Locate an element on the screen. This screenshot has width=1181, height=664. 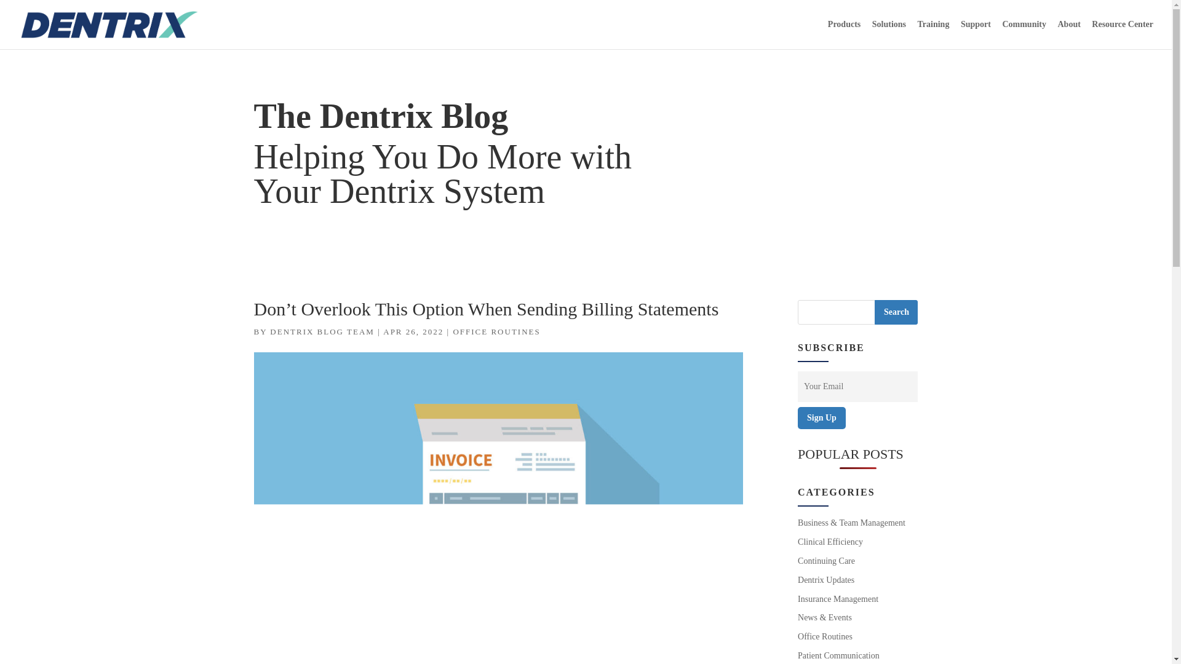
Solutions is located at coordinates (889, 34).